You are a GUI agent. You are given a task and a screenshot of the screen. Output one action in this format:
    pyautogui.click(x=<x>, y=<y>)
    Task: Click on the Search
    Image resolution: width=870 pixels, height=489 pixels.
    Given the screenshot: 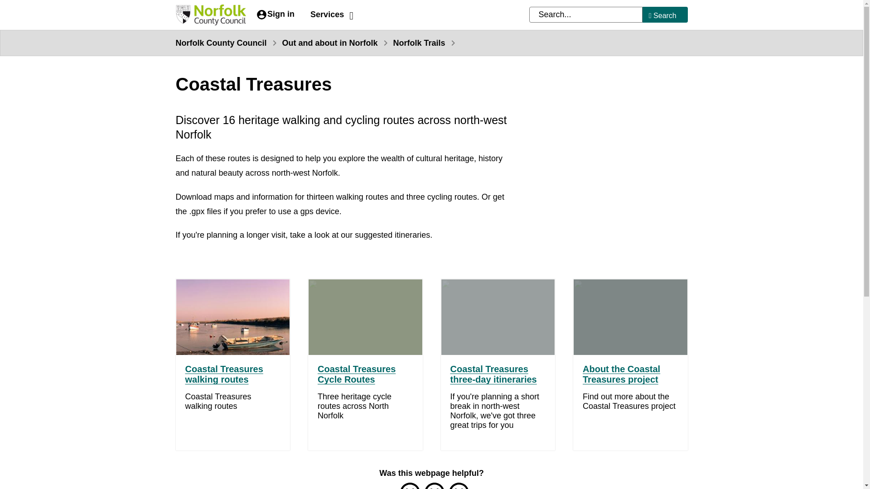 What is the action you would take?
    pyautogui.click(x=665, y=14)
    